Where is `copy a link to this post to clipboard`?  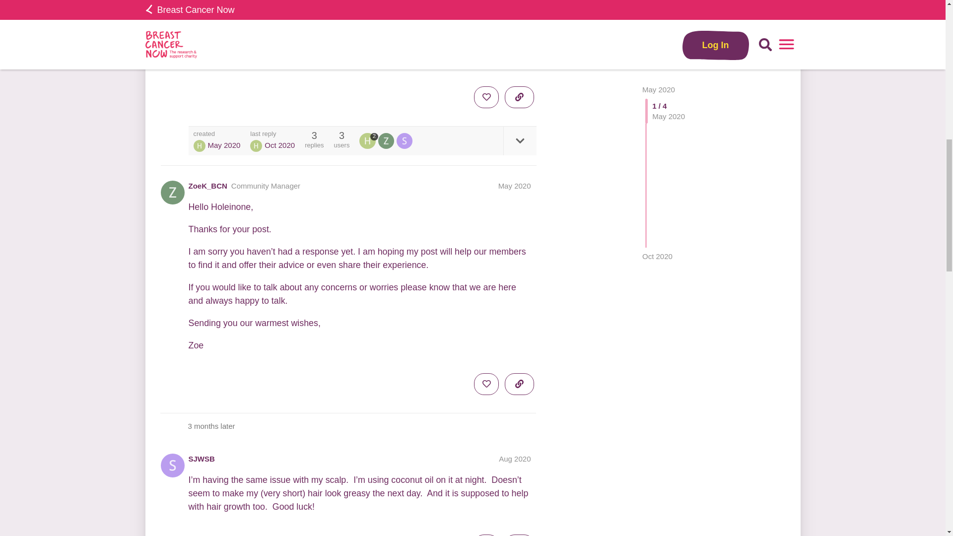
copy a link to this post to clipboard is located at coordinates (519, 97).